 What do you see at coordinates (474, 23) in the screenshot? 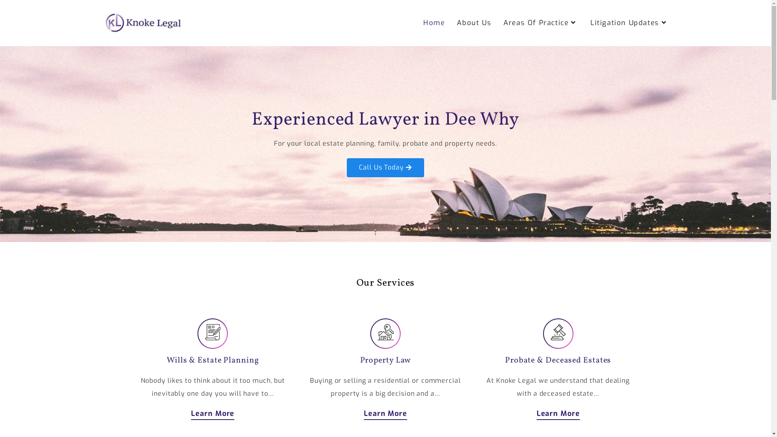
I see `About Us` at bounding box center [474, 23].